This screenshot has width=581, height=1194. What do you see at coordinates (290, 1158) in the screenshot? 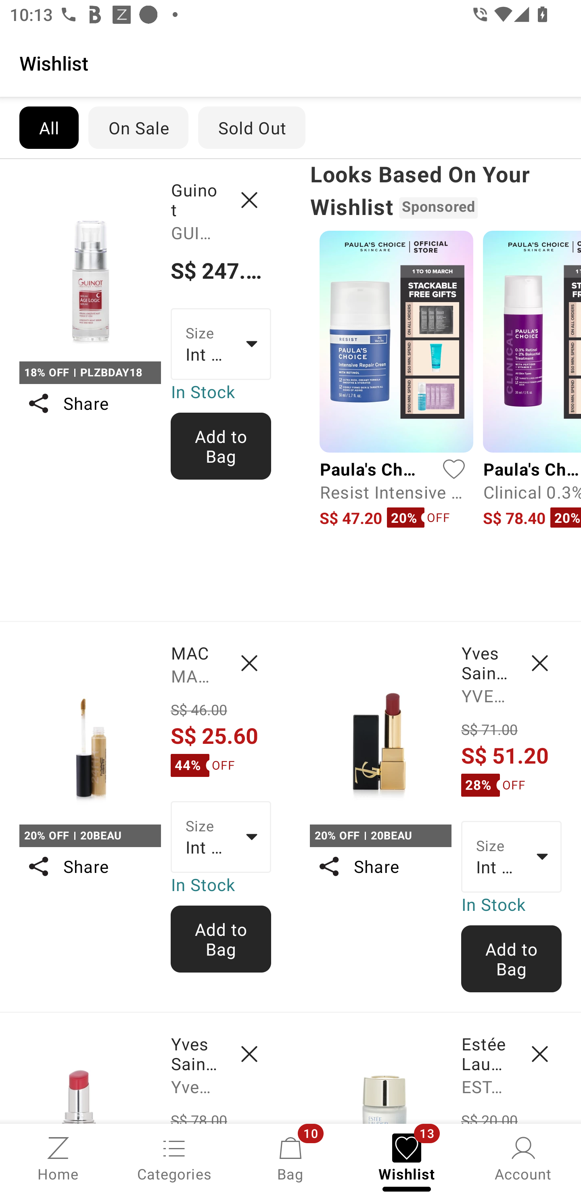
I see `Bag, 10 new notifications Bag` at bounding box center [290, 1158].